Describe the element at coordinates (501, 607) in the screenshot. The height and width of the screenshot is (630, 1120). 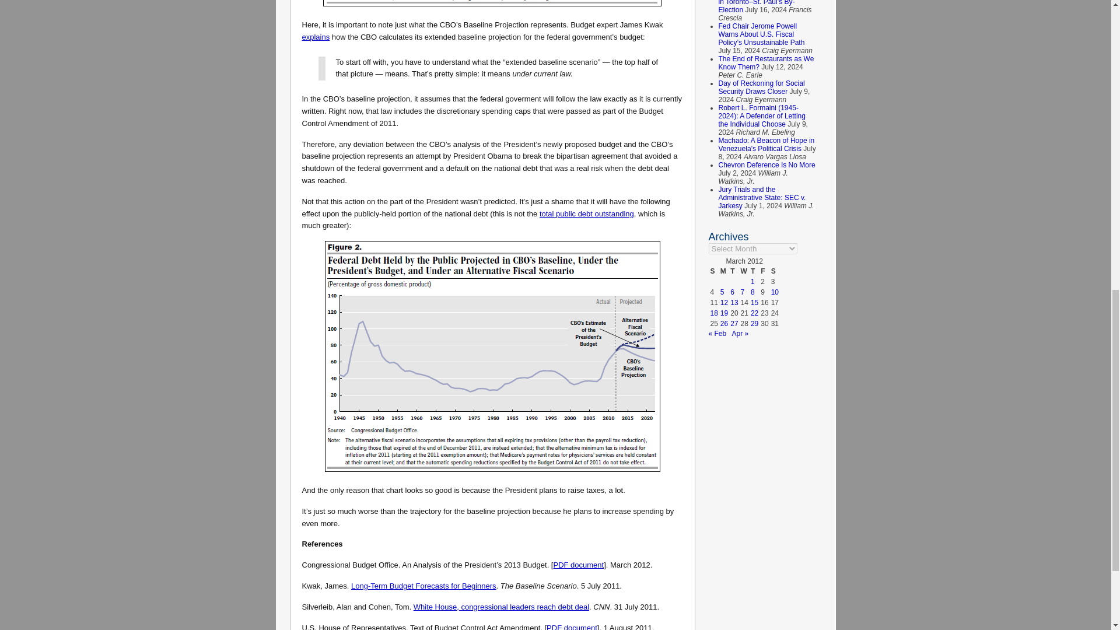
I see `White House, congressional leaders reach debt deal` at that location.